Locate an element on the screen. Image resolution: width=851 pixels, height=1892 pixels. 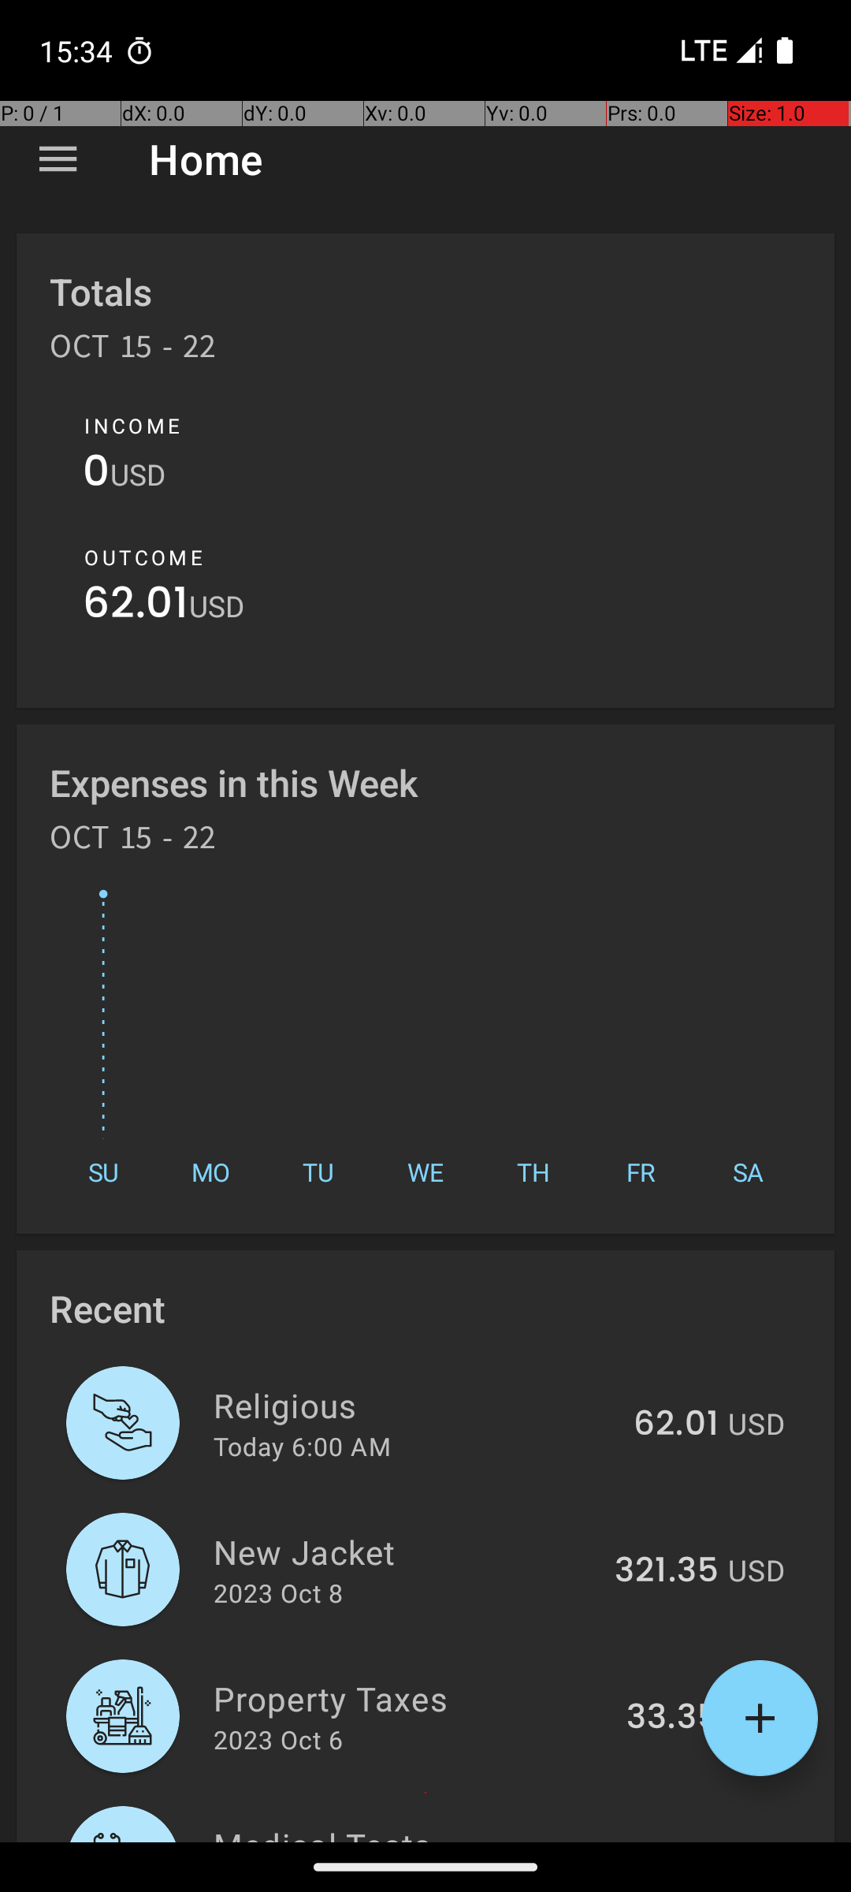
Today 6:00 AM is located at coordinates (303, 1446).